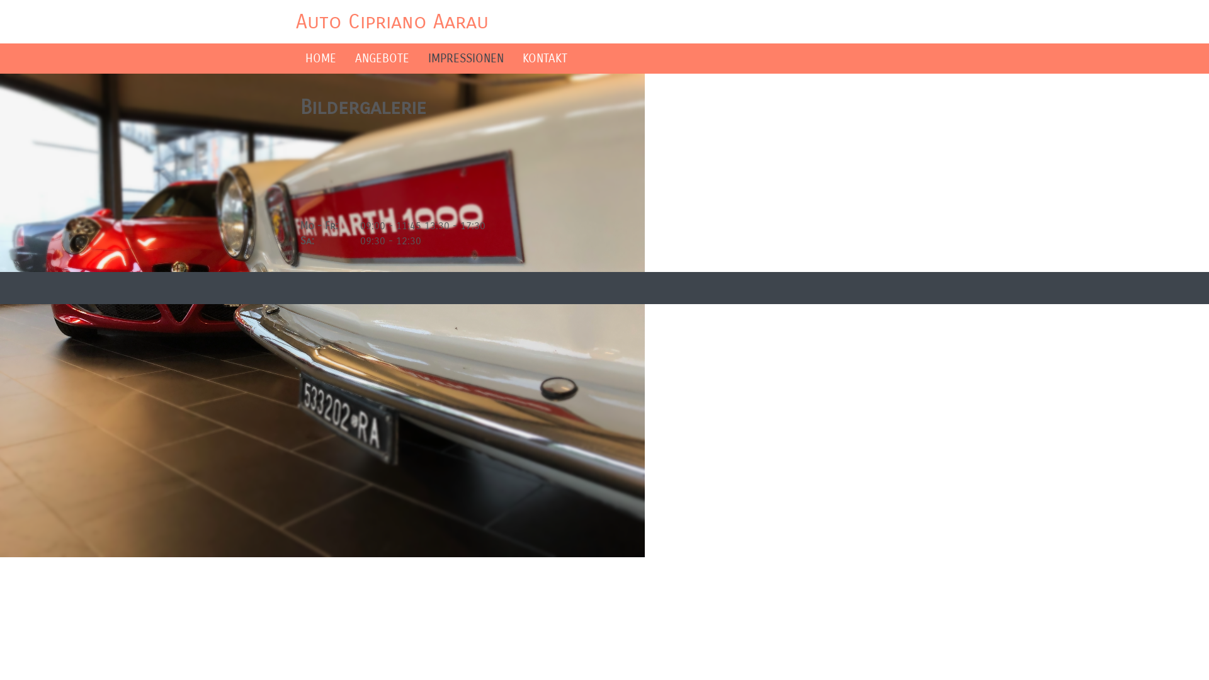 The height and width of the screenshot is (680, 1209). Describe the element at coordinates (466, 59) in the screenshot. I see `IMPRESSIONEN` at that location.